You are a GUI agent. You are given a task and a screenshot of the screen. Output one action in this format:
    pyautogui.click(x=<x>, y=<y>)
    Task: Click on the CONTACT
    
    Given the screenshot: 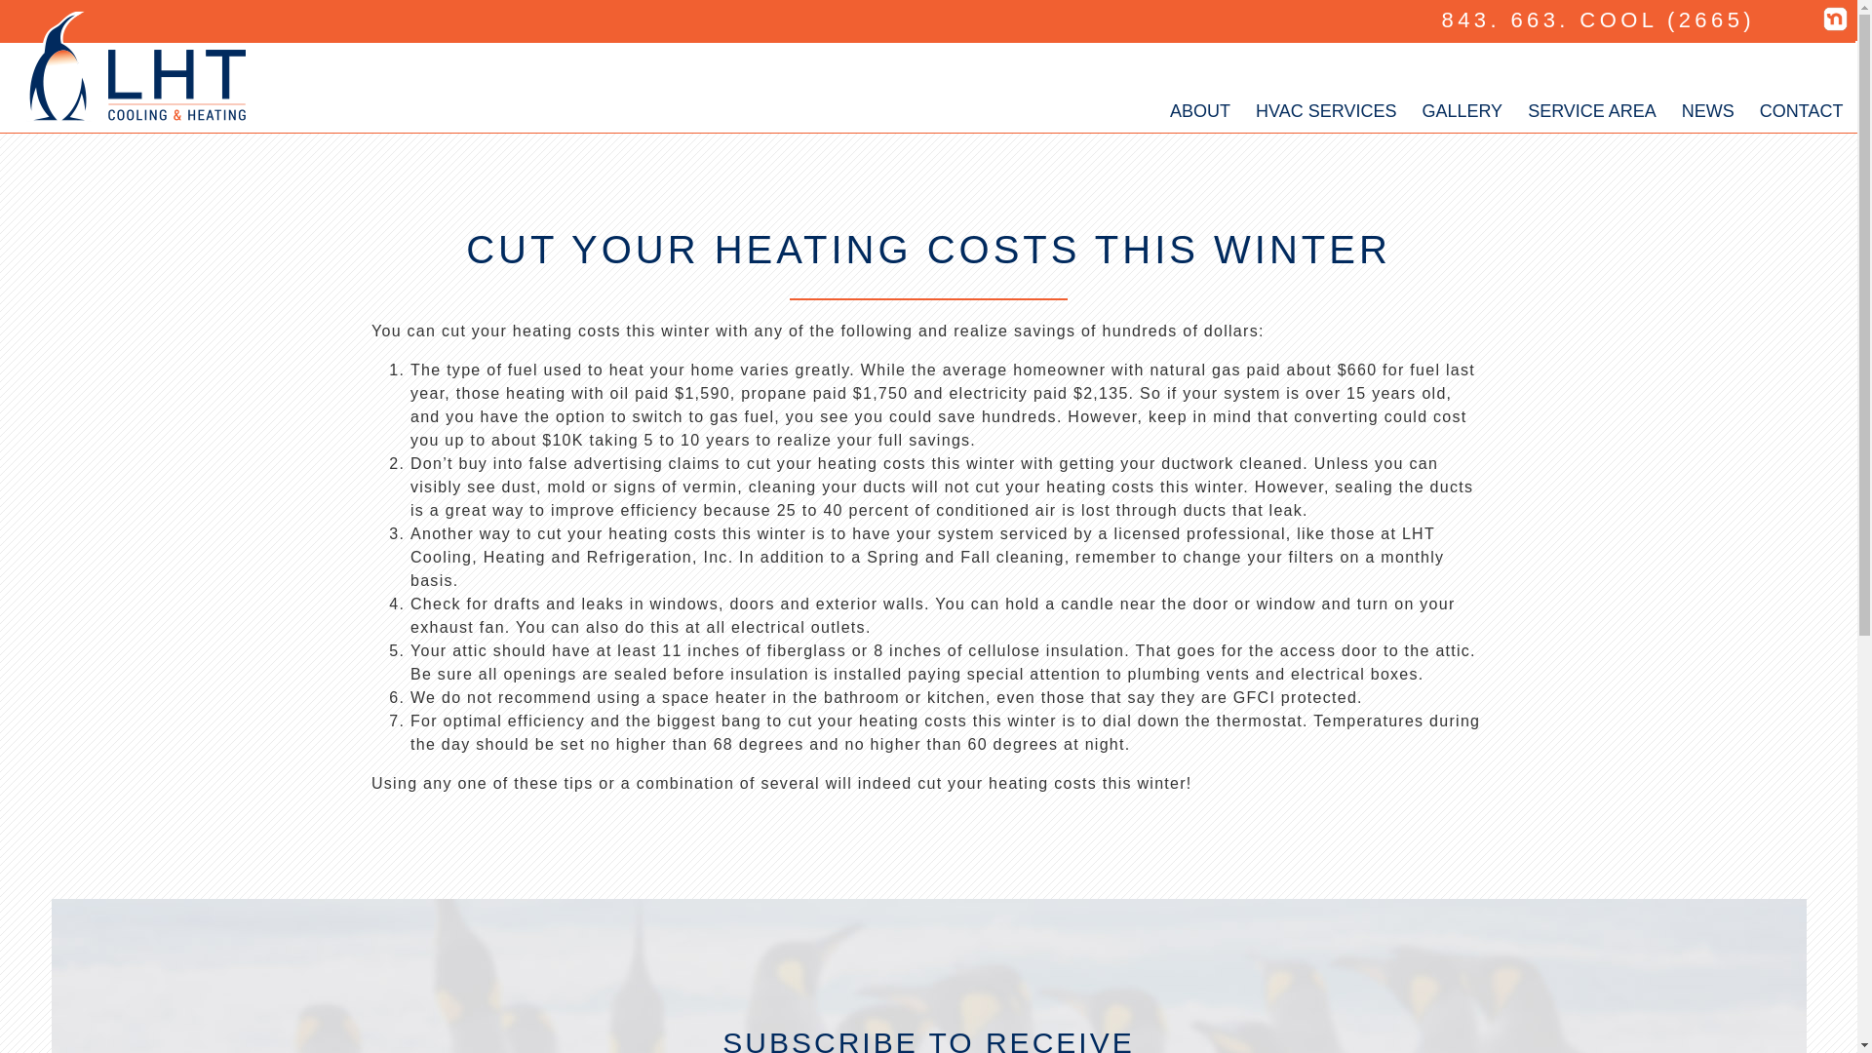 What is the action you would take?
    pyautogui.click(x=1802, y=107)
    